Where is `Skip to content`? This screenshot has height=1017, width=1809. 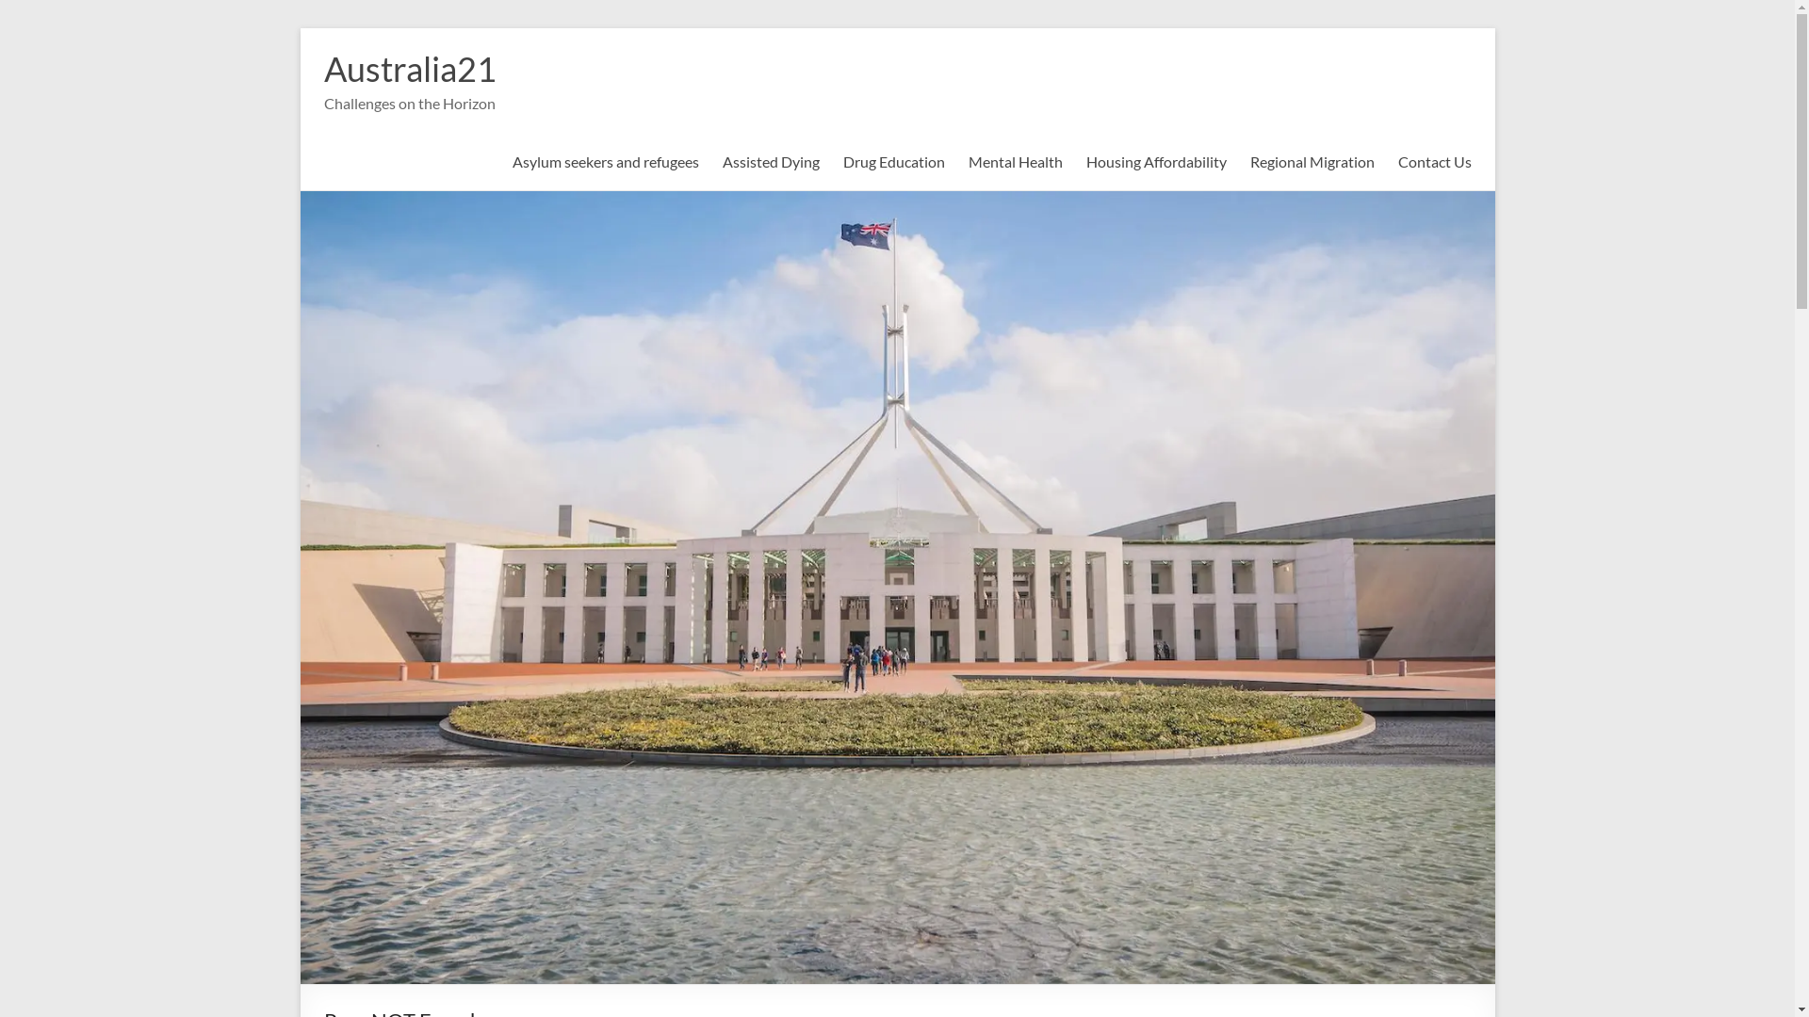
Skip to content is located at coordinates (300, 28).